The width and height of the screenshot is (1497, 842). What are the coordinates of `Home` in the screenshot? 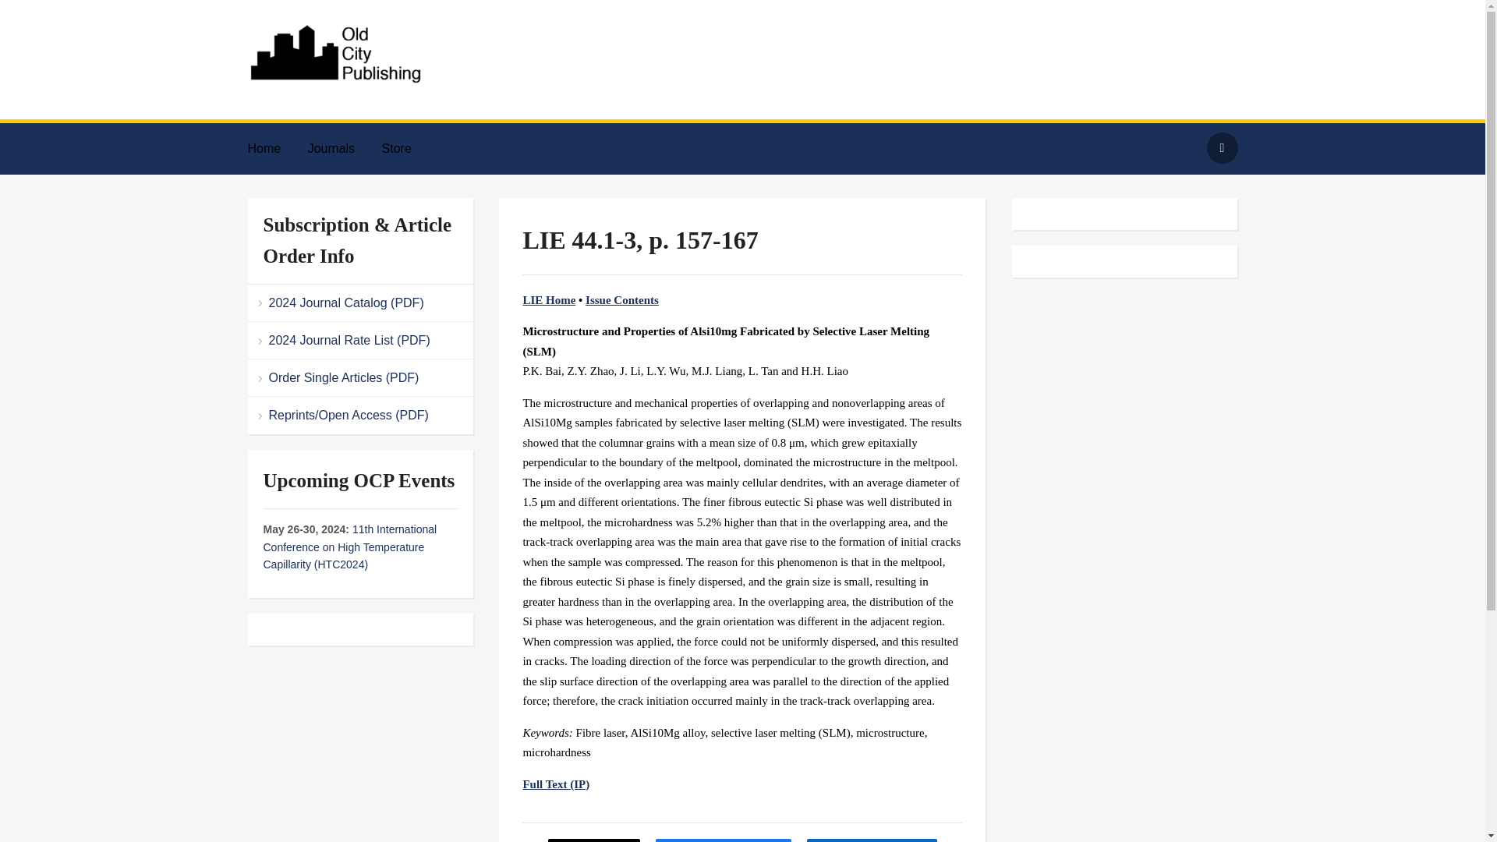 It's located at (276, 148).